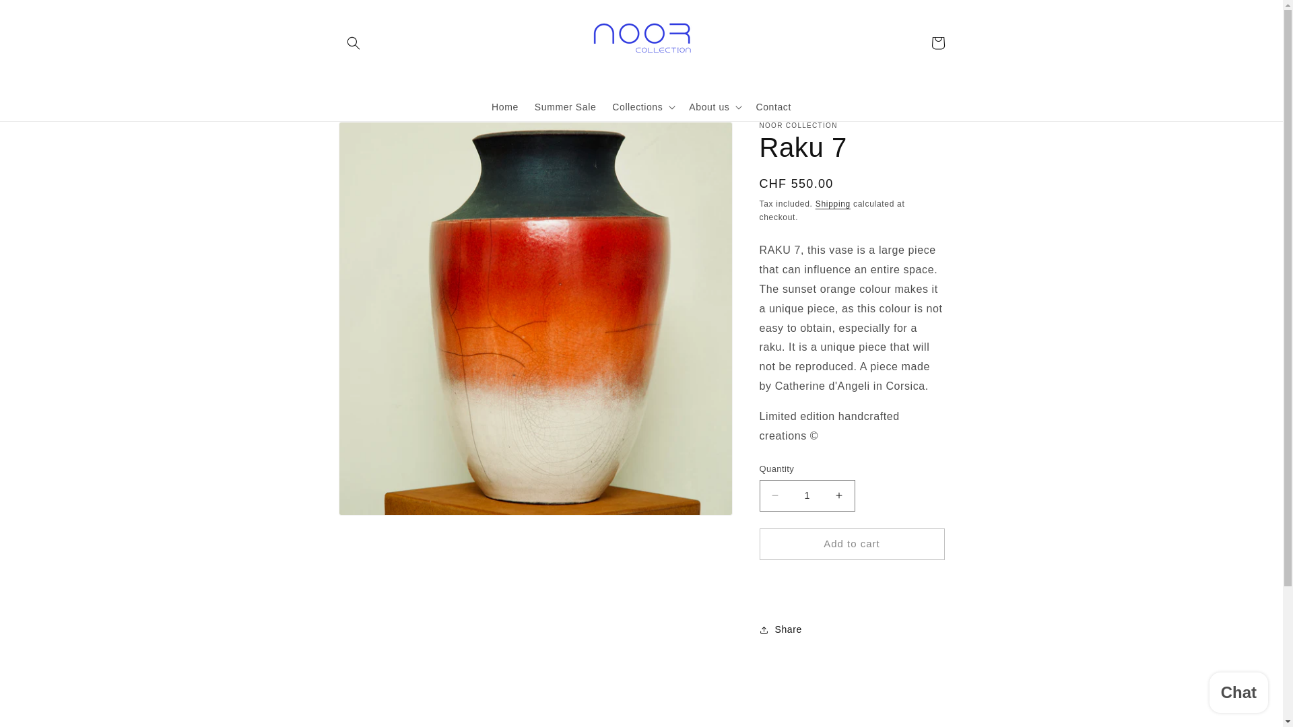  What do you see at coordinates (807, 495) in the screenshot?
I see `1` at bounding box center [807, 495].